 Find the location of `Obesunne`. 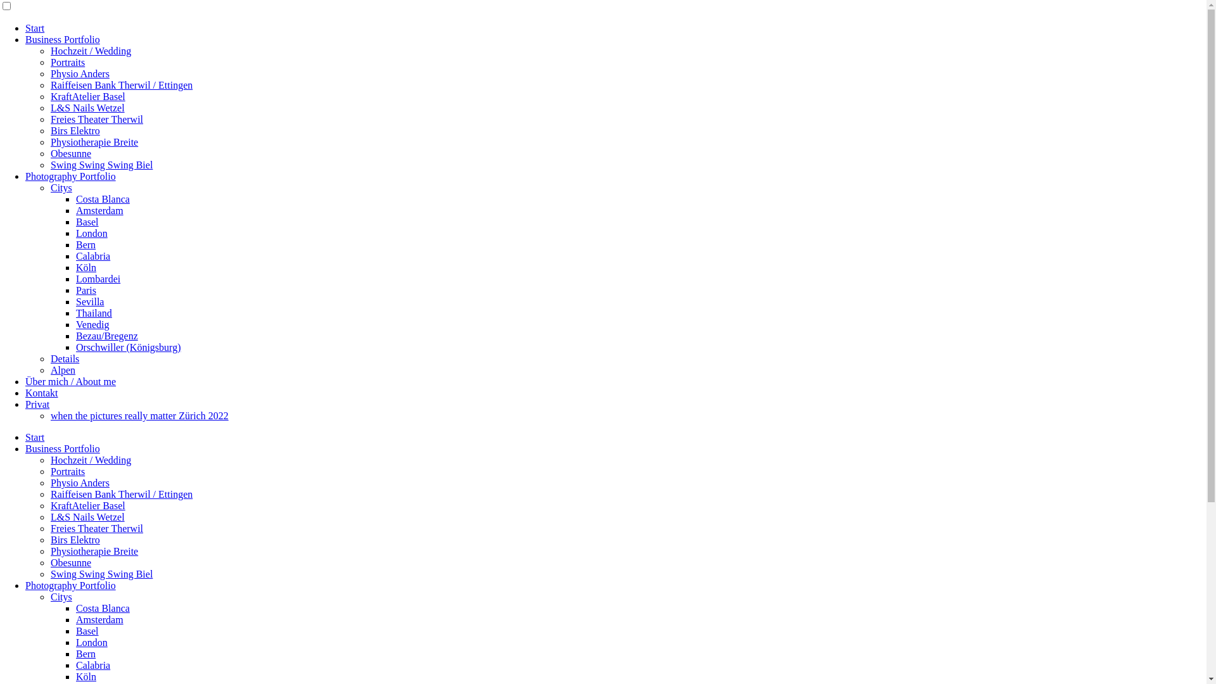

Obesunne is located at coordinates (71, 562).